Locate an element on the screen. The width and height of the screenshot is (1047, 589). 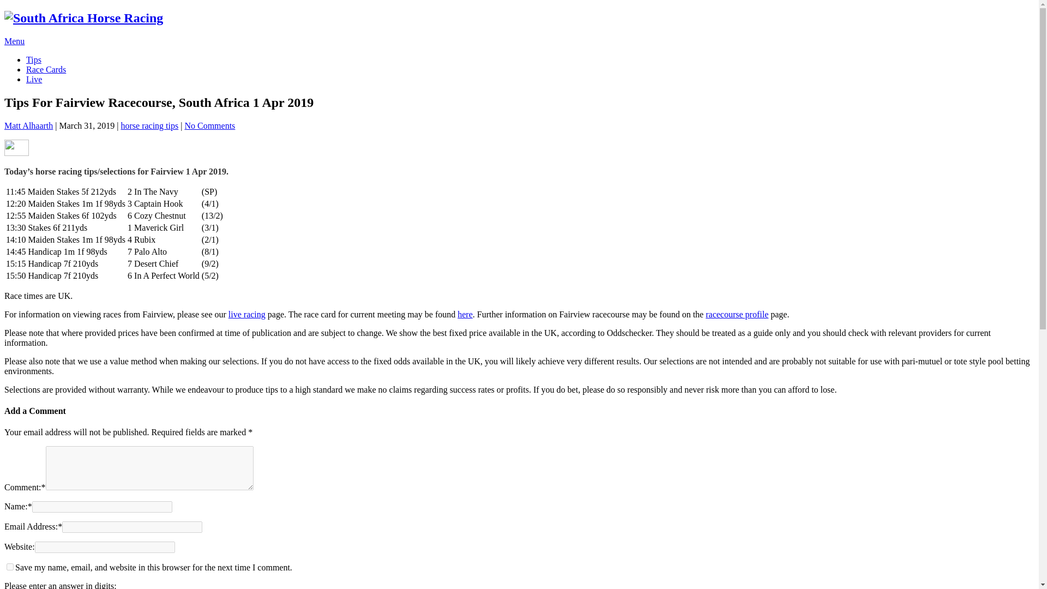
South Africa Horse Racing Tips is located at coordinates (34, 59).